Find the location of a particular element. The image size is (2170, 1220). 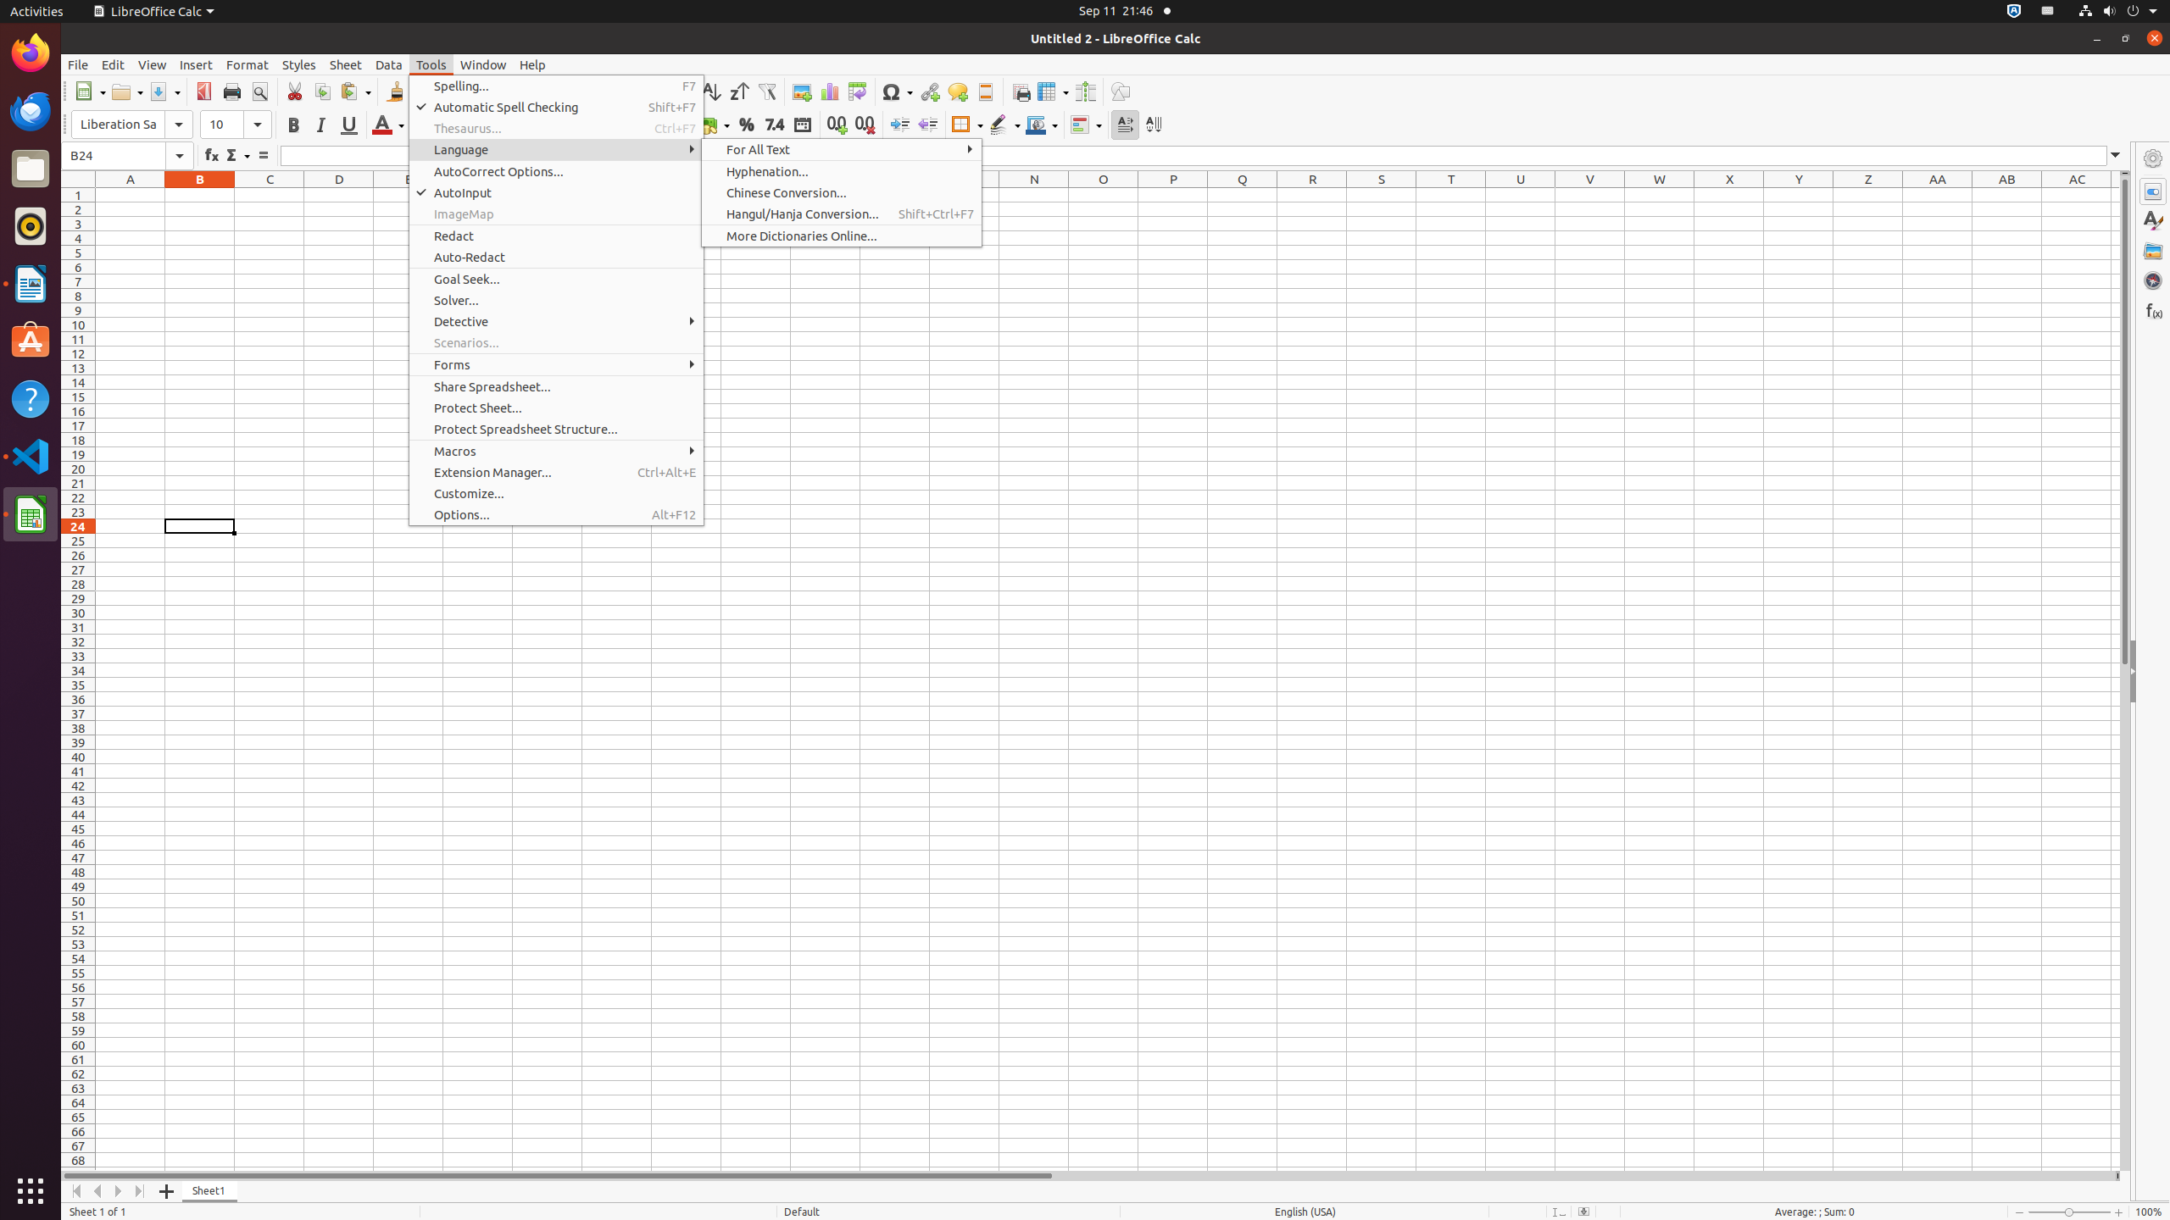

Sort Descending is located at coordinates (739, 91).